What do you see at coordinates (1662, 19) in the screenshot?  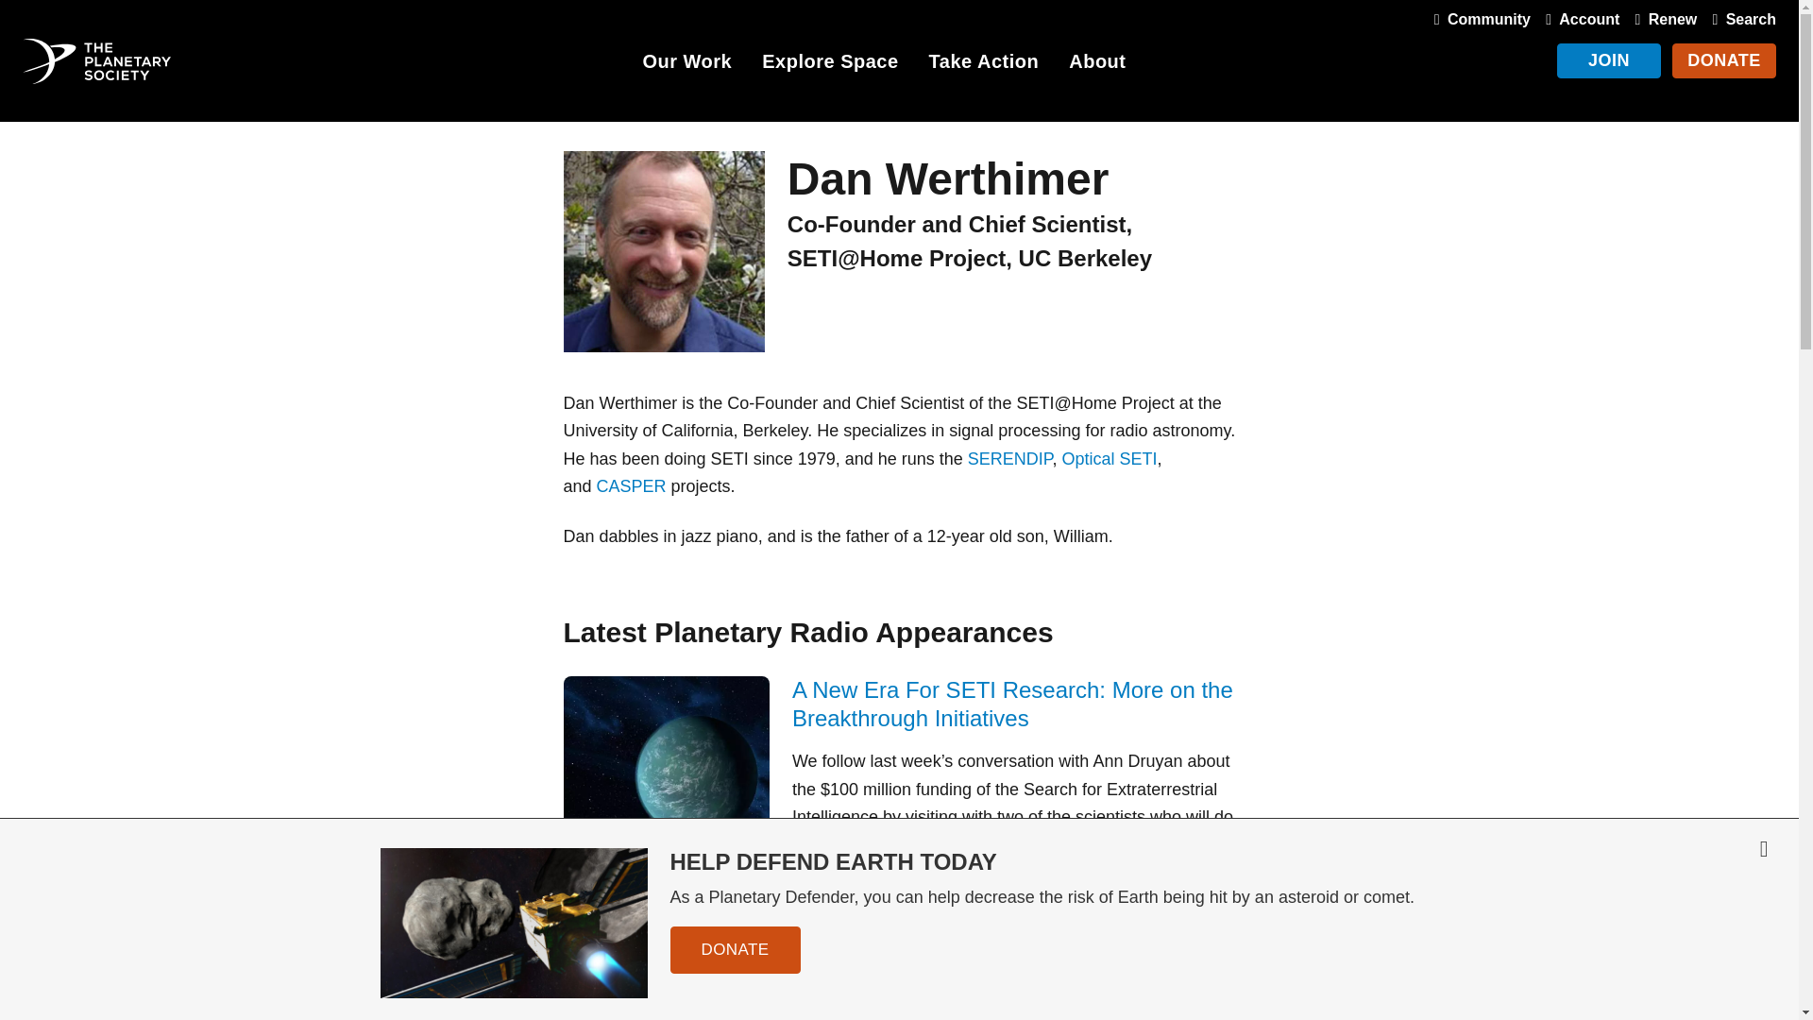 I see `Renew` at bounding box center [1662, 19].